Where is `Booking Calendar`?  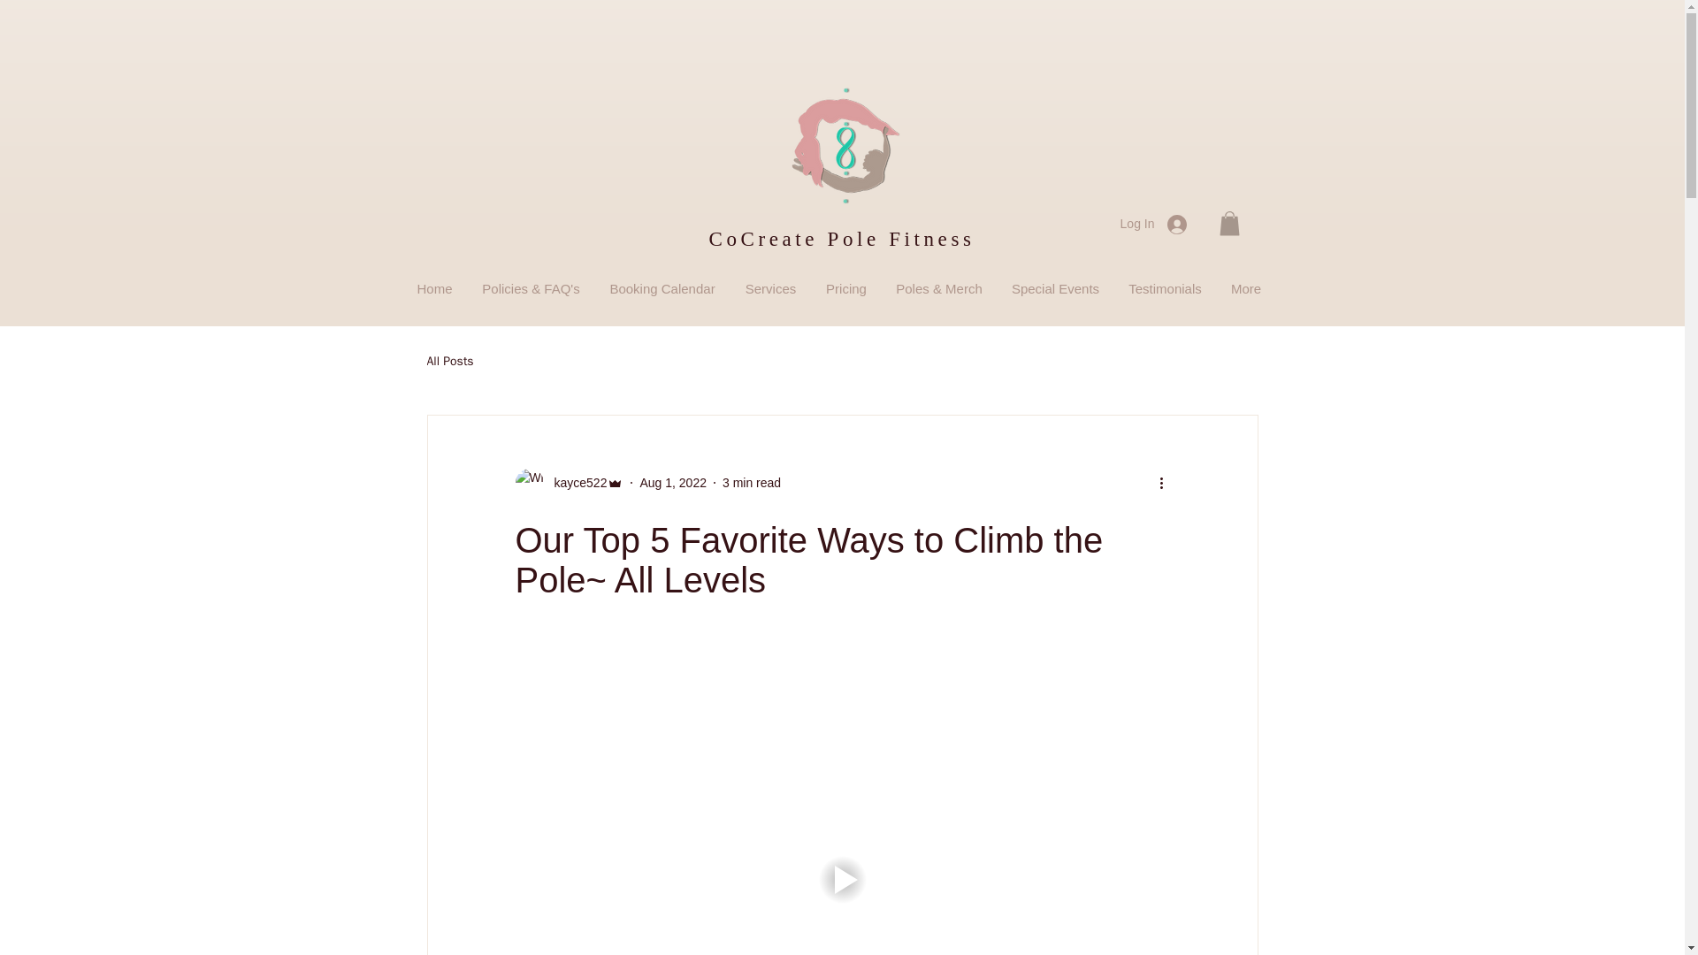
Booking Calendar is located at coordinates (662, 288).